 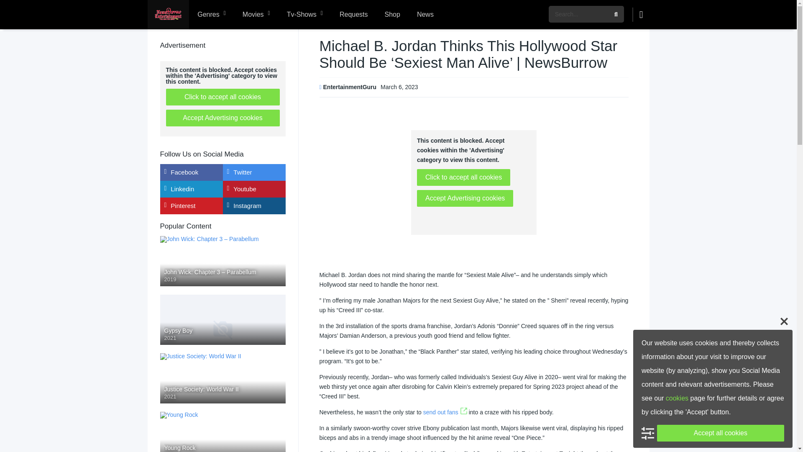 What do you see at coordinates (463, 412) in the screenshot?
I see `Link goes to another page on this site.` at bounding box center [463, 412].